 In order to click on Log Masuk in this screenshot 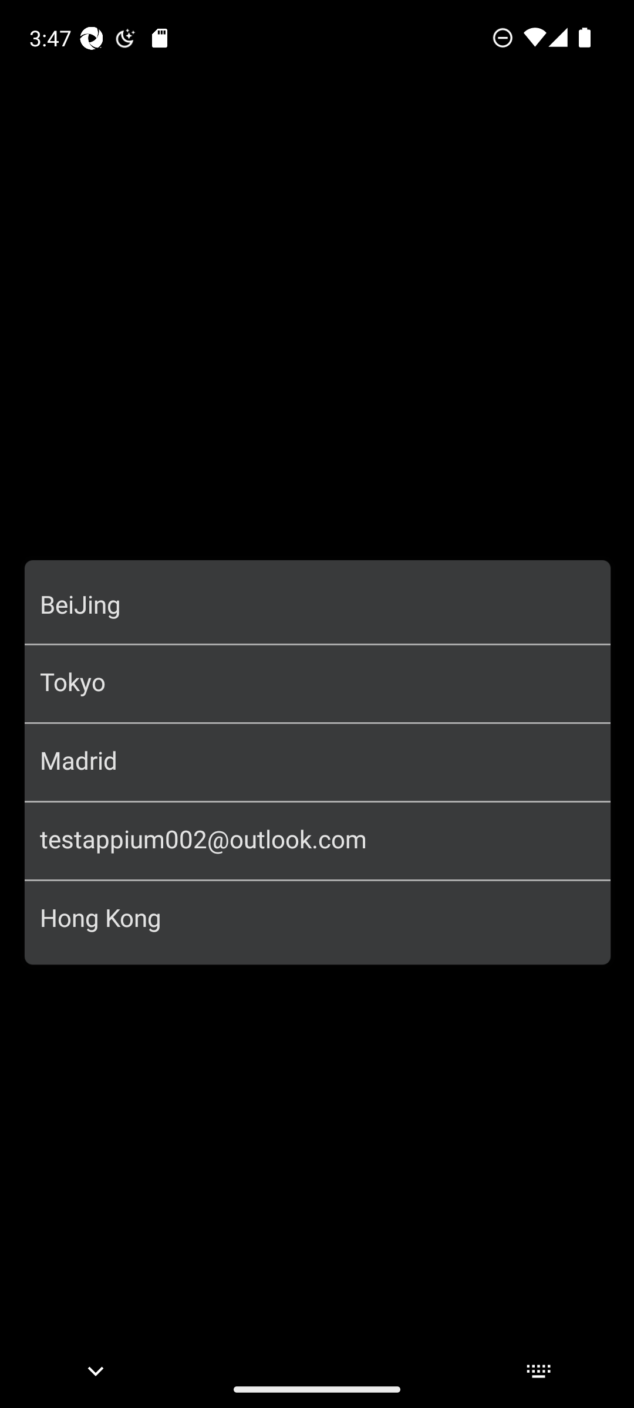, I will do `click(318, 677)`.